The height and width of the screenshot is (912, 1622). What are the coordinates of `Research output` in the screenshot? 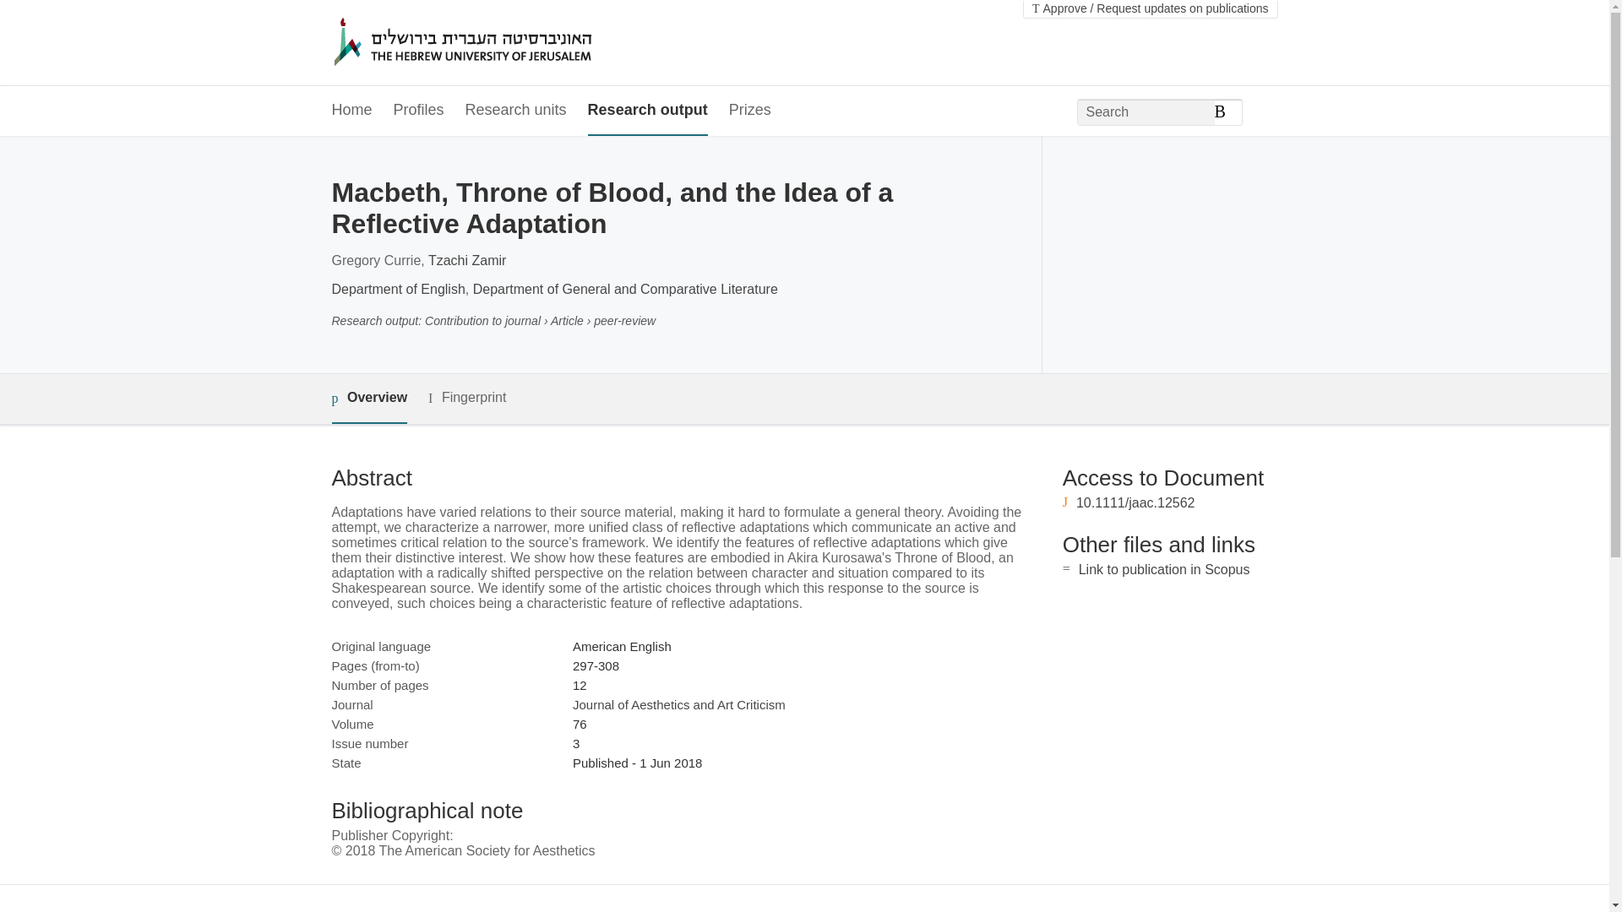 It's located at (647, 110).